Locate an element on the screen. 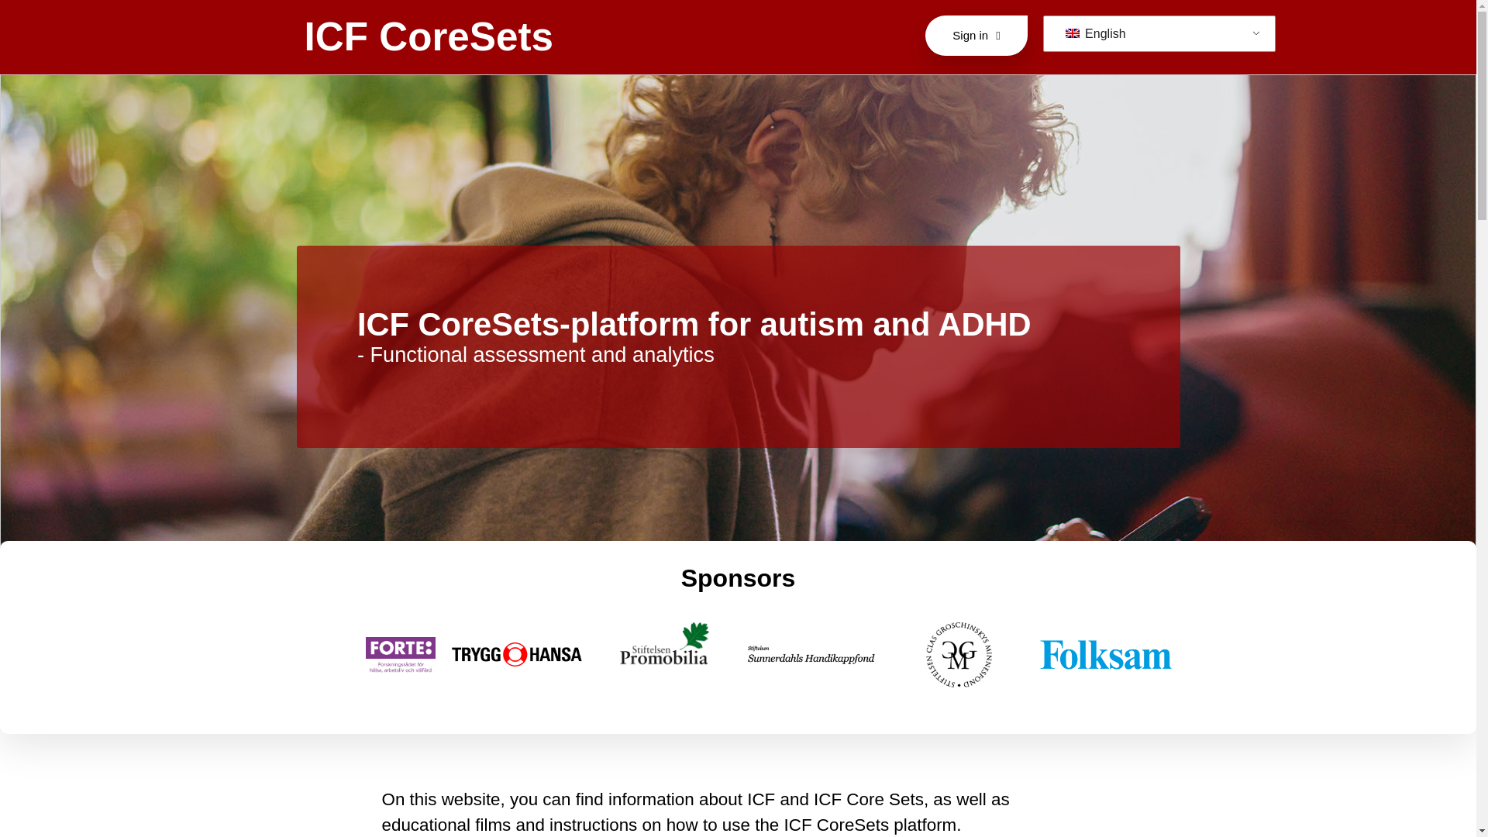 The height and width of the screenshot is (837, 1488). ICF CoreSets is located at coordinates (428, 36).